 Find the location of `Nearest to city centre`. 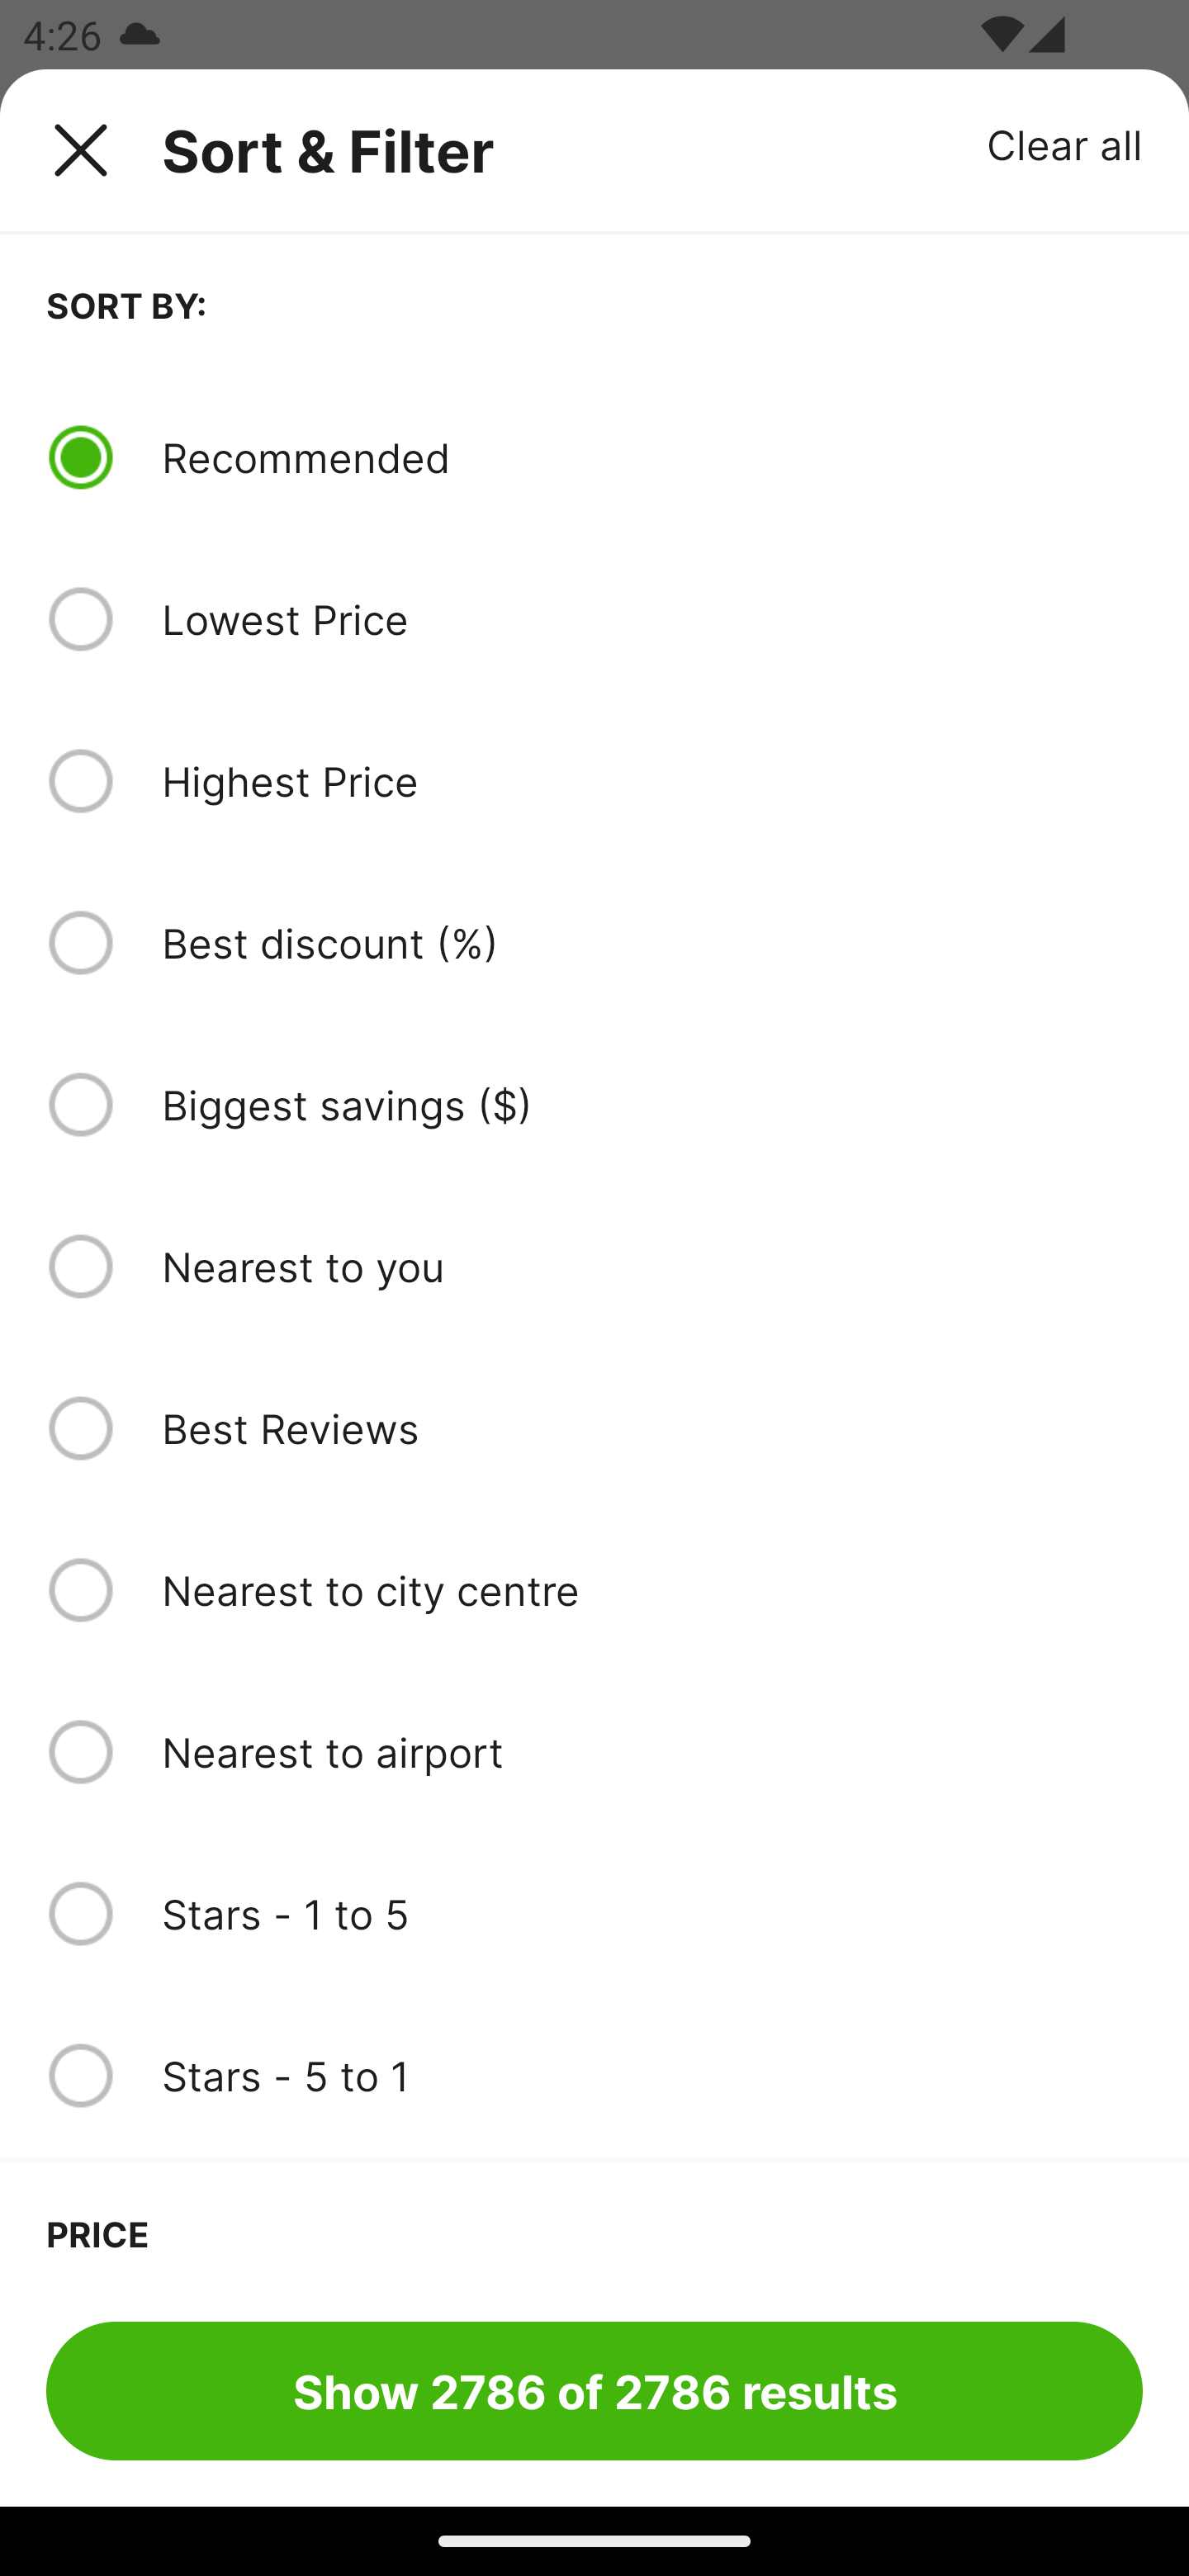

Nearest to city centre is located at coordinates (651, 1590).